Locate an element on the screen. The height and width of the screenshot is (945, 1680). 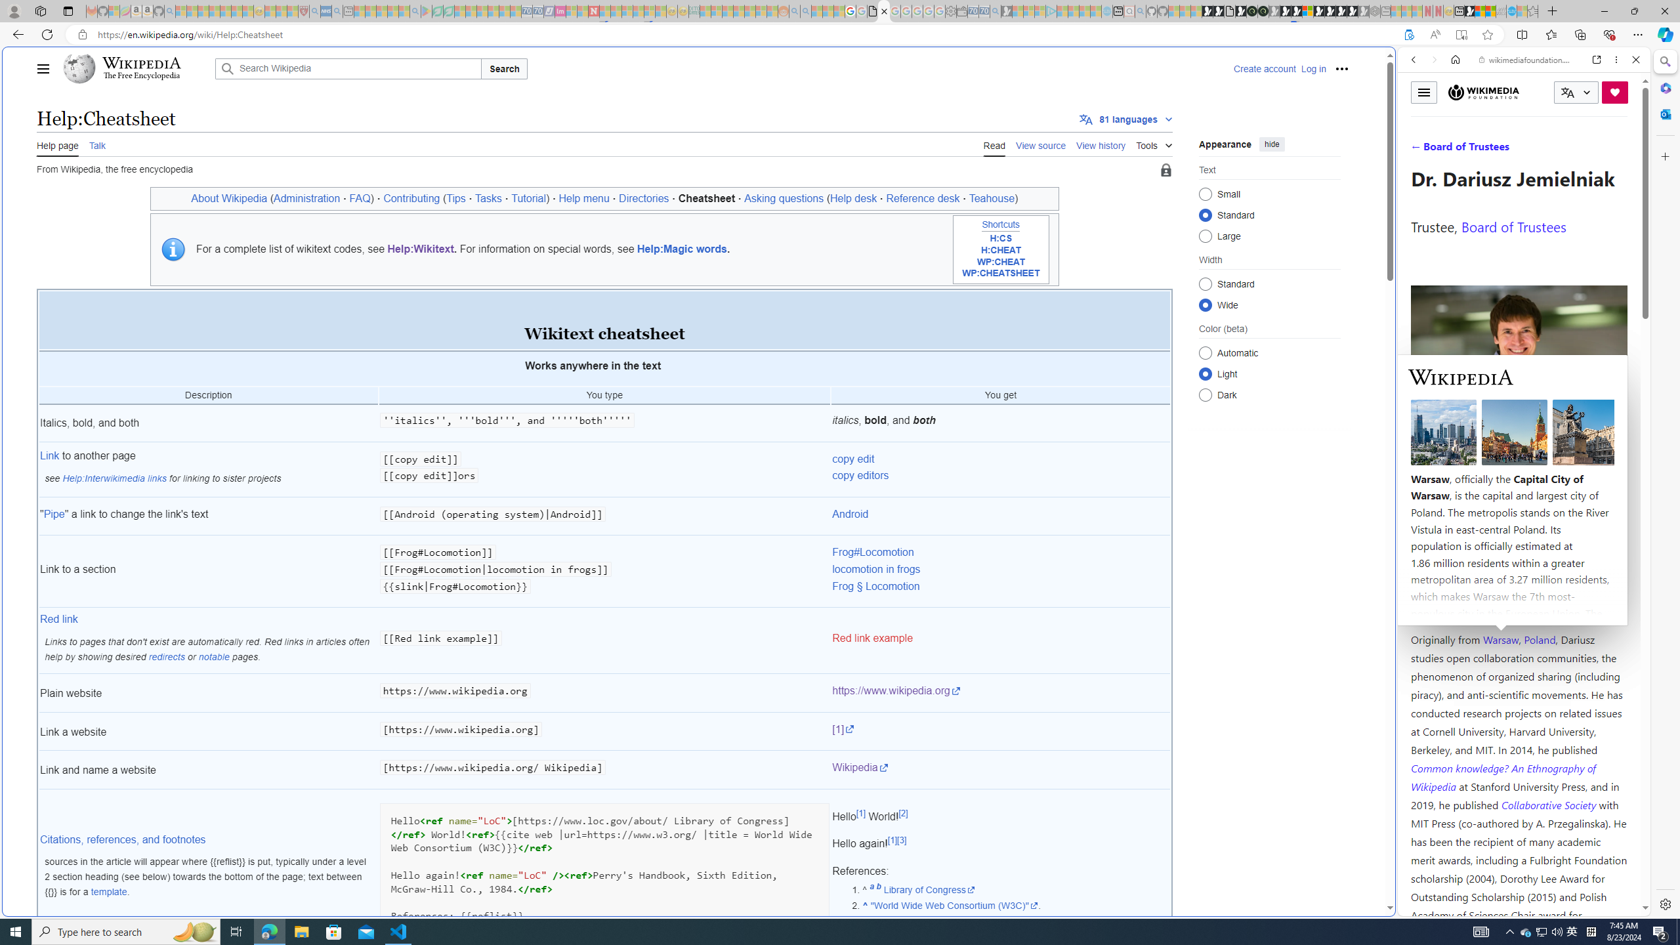
Jump up is located at coordinates (865, 906).